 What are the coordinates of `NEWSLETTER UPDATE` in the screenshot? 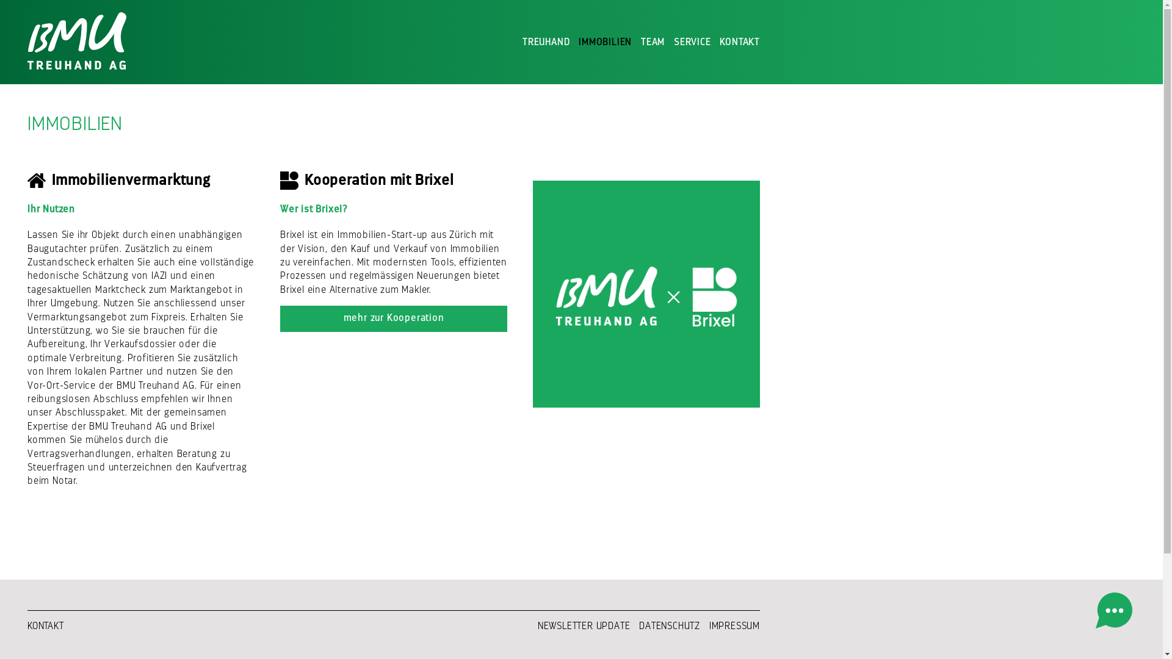 It's located at (584, 626).